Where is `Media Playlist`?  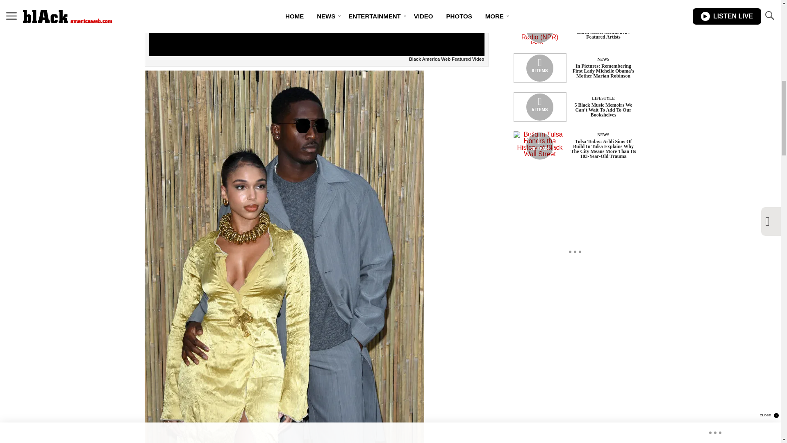 Media Playlist is located at coordinates (539, 68).